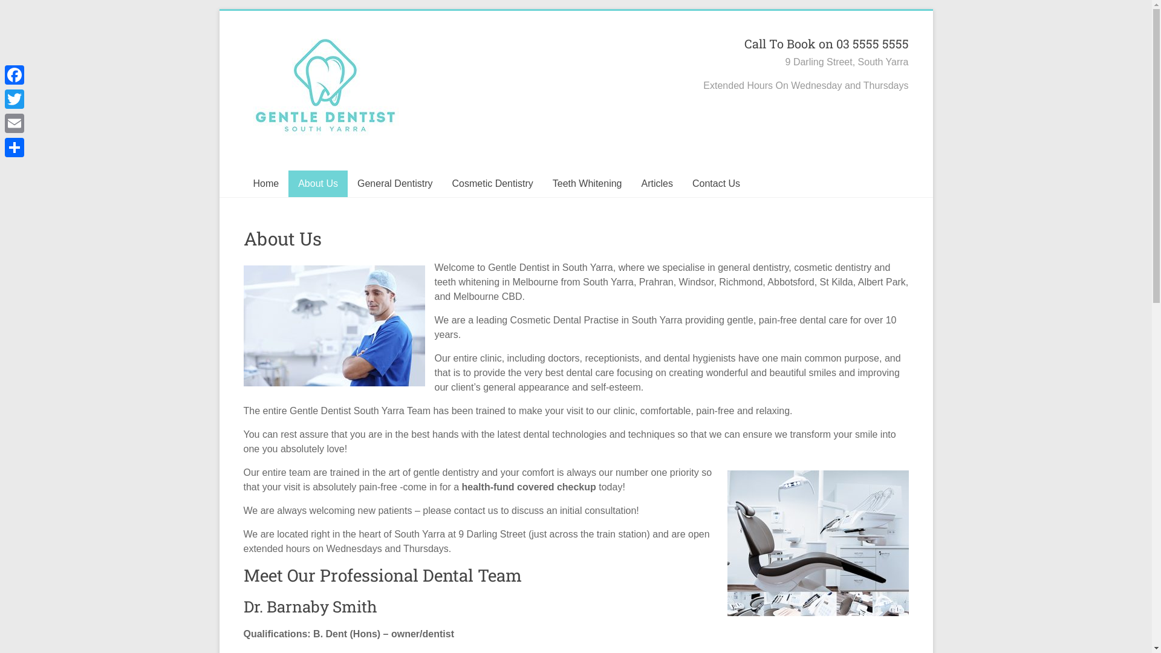 This screenshot has height=653, width=1161. I want to click on Skip to content, so click(219, 11).